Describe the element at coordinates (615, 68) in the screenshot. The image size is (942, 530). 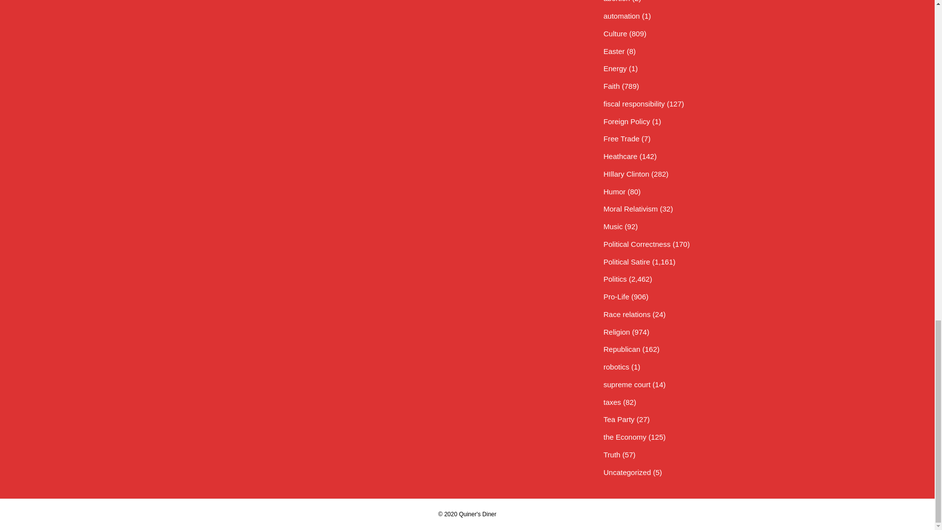
I see `Energy` at that location.